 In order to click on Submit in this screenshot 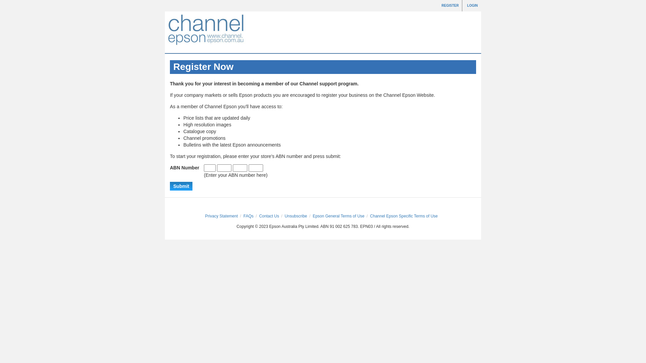, I will do `click(181, 186)`.